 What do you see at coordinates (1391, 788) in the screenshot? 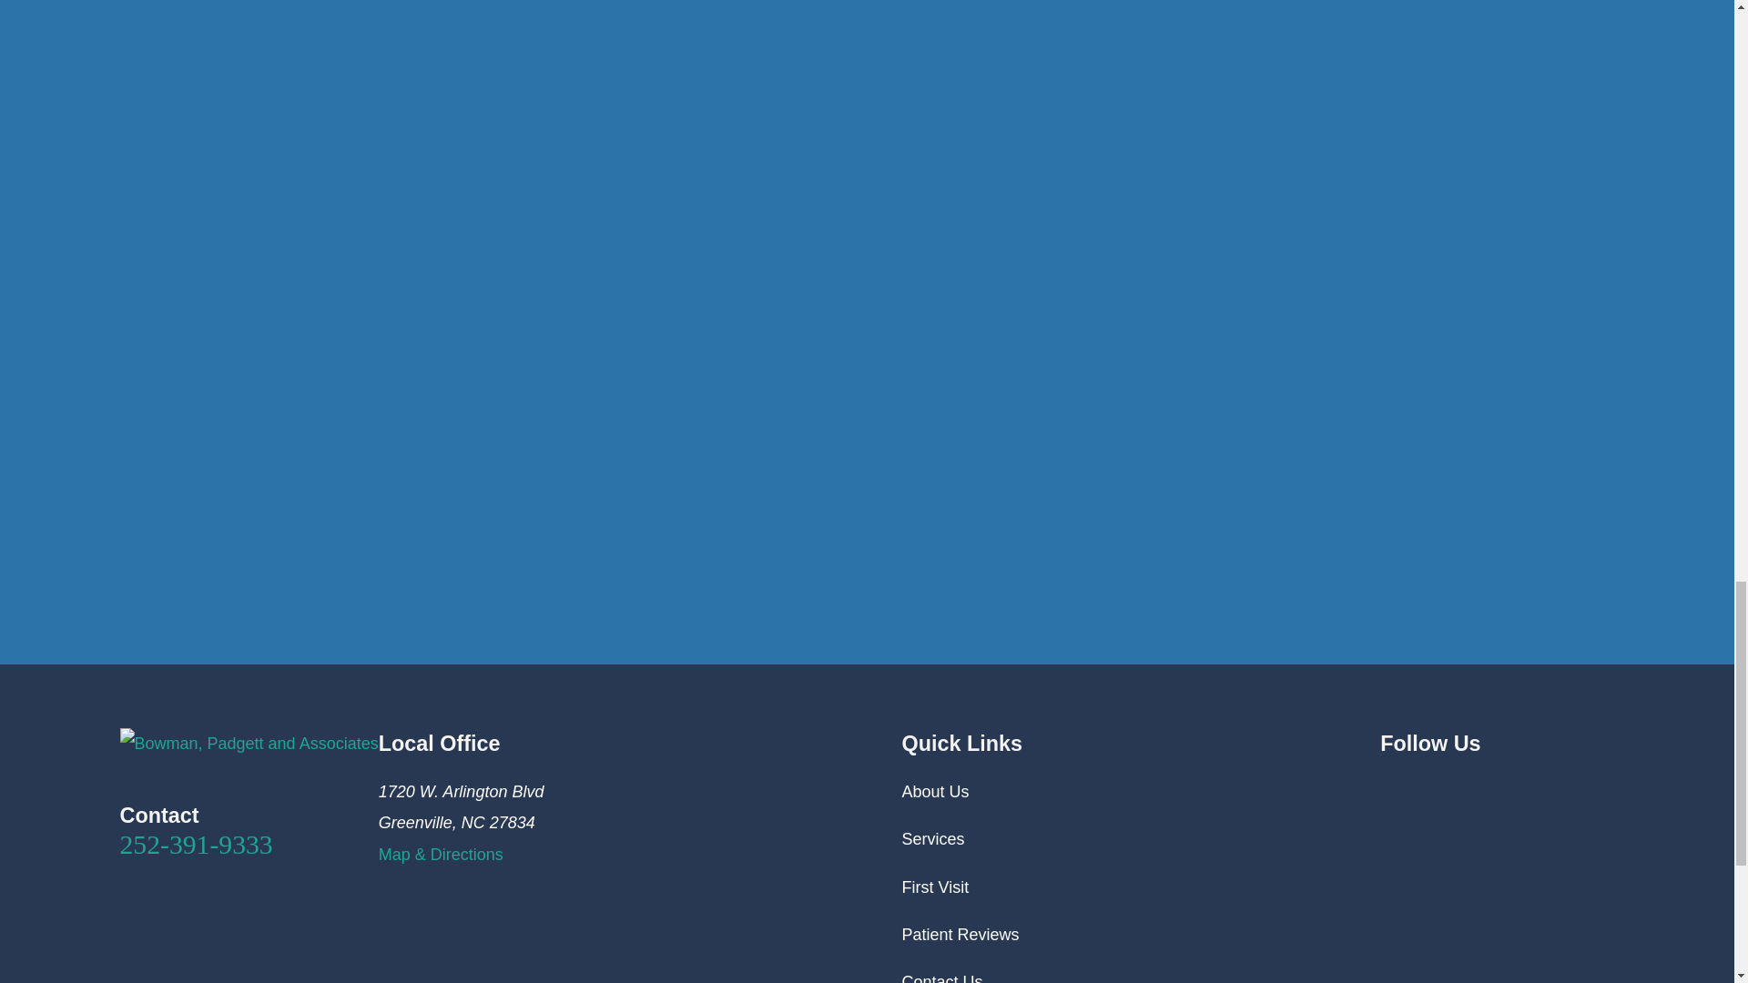
I see `Twitter` at bounding box center [1391, 788].